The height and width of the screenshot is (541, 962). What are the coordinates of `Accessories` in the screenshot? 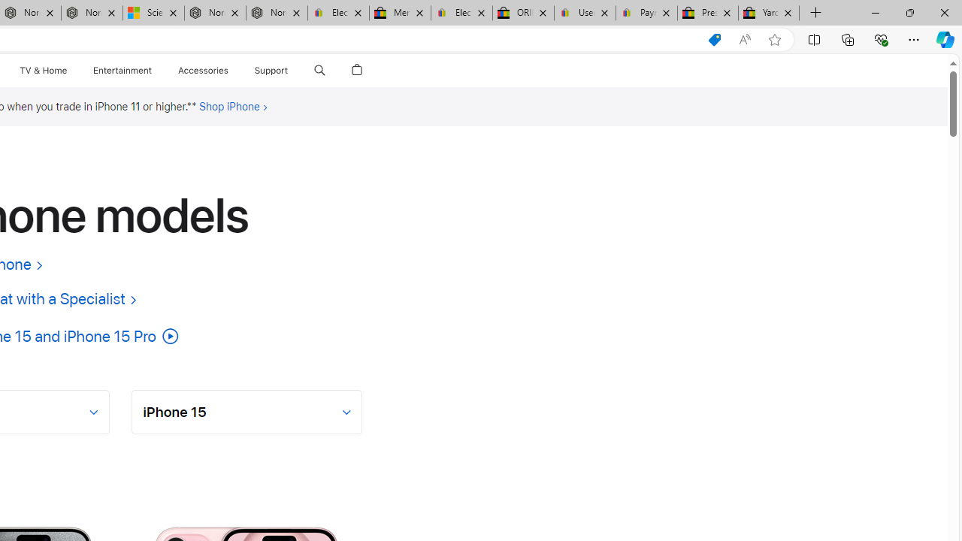 It's located at (203, 71).